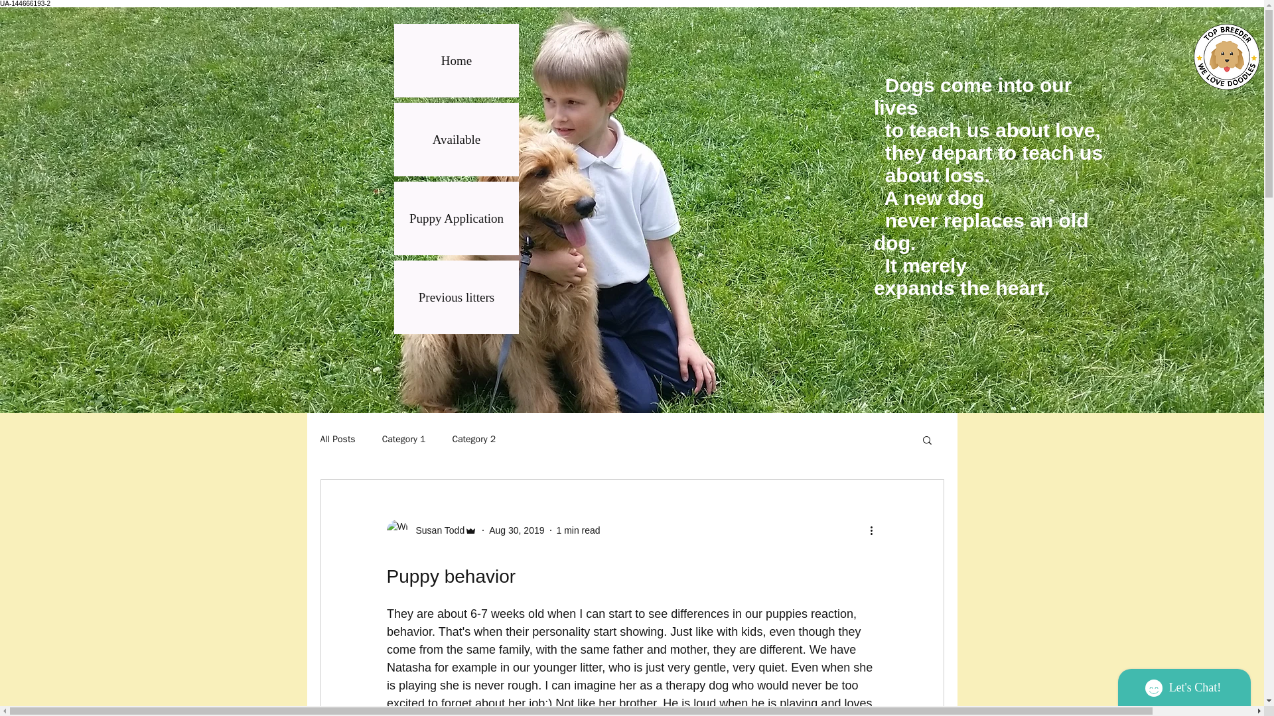 Image resolution: width=1274 pixels, height=716 pixels. What do you see at coordinates (403, 439) in the screenshot?
I see `Category 1` at bounding box center [403, 439].